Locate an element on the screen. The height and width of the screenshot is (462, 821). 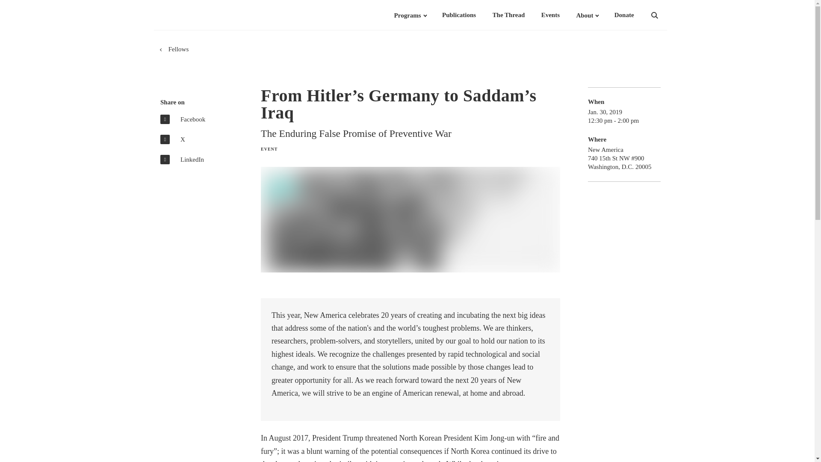
Search is located at coordinates (665, 15).